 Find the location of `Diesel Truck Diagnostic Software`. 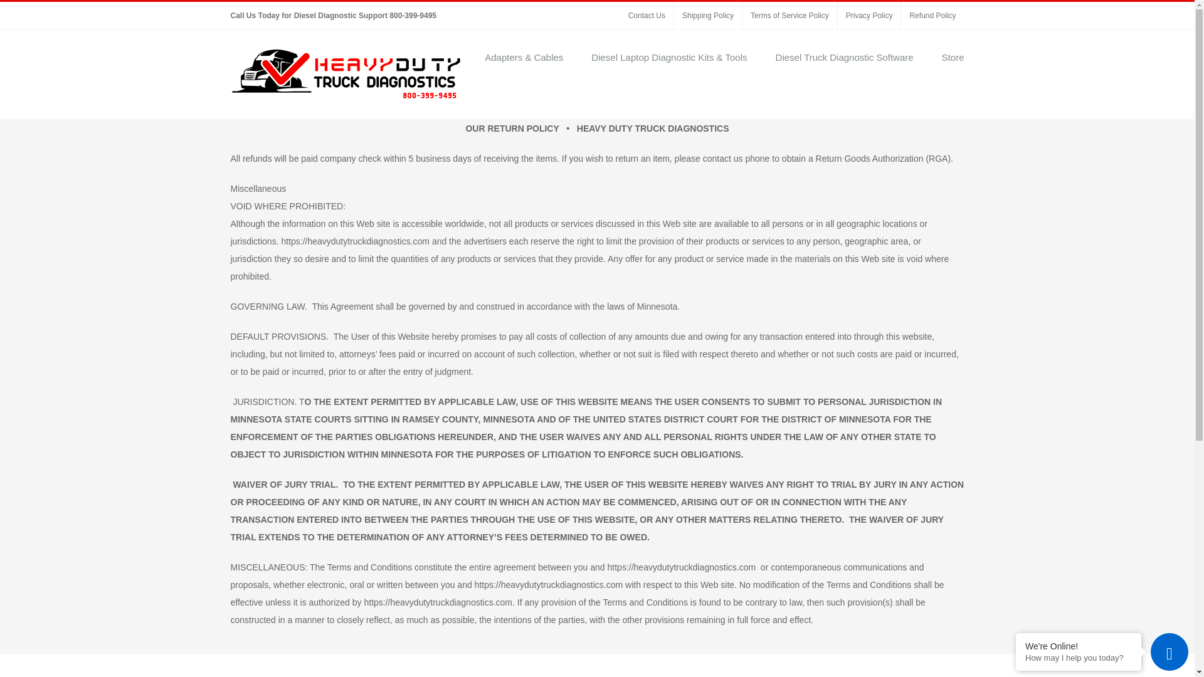

Diesel Truck Diagnostic Software is located at coordinates (844, 56).